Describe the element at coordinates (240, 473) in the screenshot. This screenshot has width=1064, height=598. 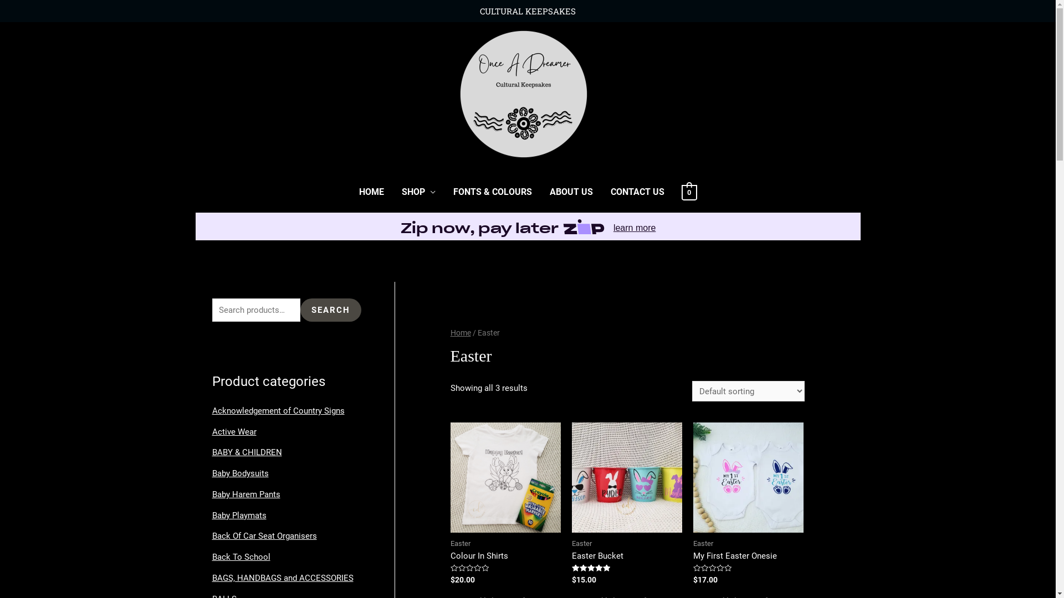
I see `Baby Bodysuits` at that location.